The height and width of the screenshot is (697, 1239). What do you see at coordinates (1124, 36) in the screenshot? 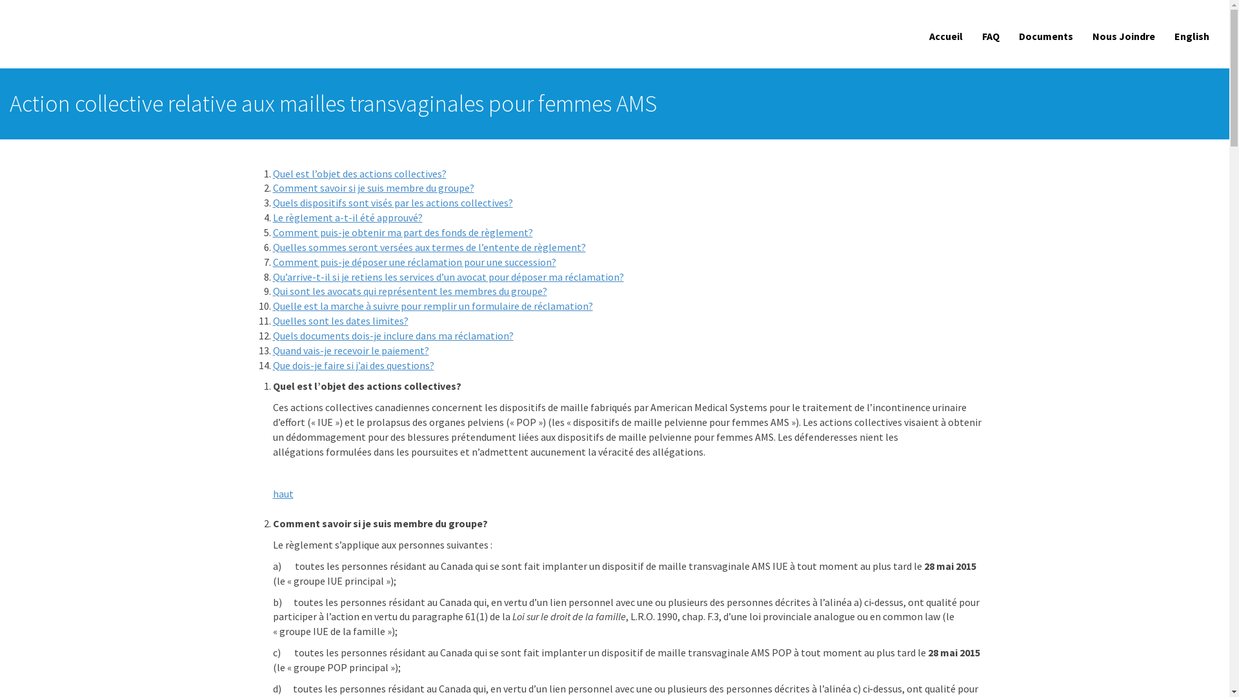
I see `Nous Joindre` at bounding box center [1124, 36].